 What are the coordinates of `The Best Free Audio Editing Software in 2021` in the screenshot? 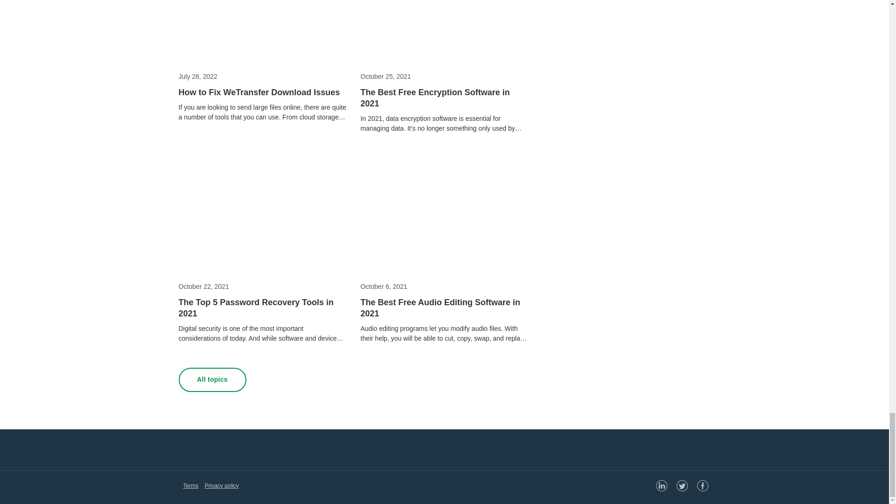 It's located at (444, 308).